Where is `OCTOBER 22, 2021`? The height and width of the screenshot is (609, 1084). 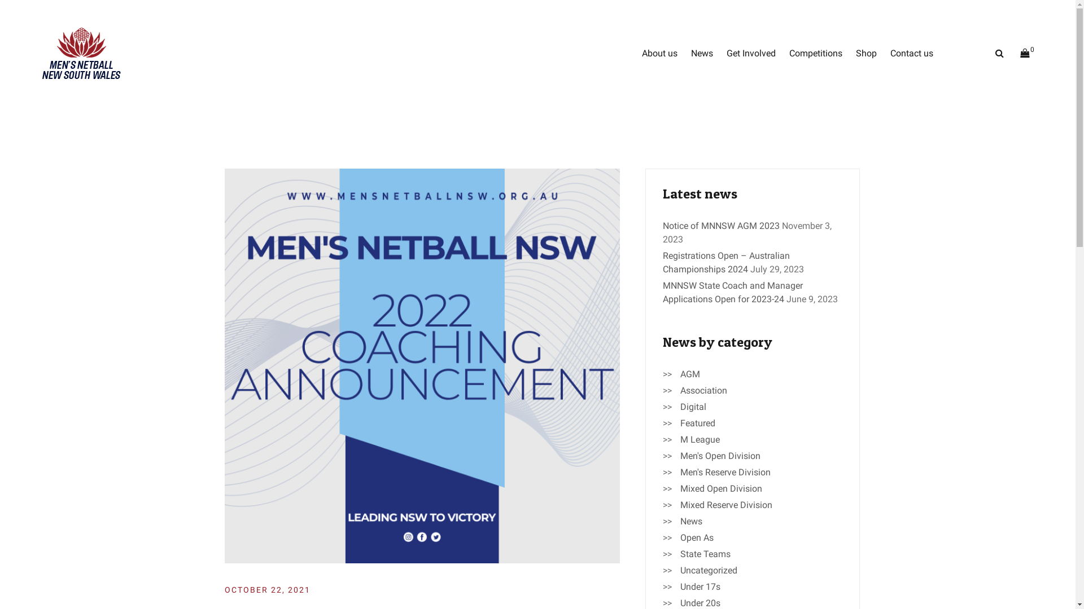 OCTOBER 22, 2021 is located at coordinates (268, 590).